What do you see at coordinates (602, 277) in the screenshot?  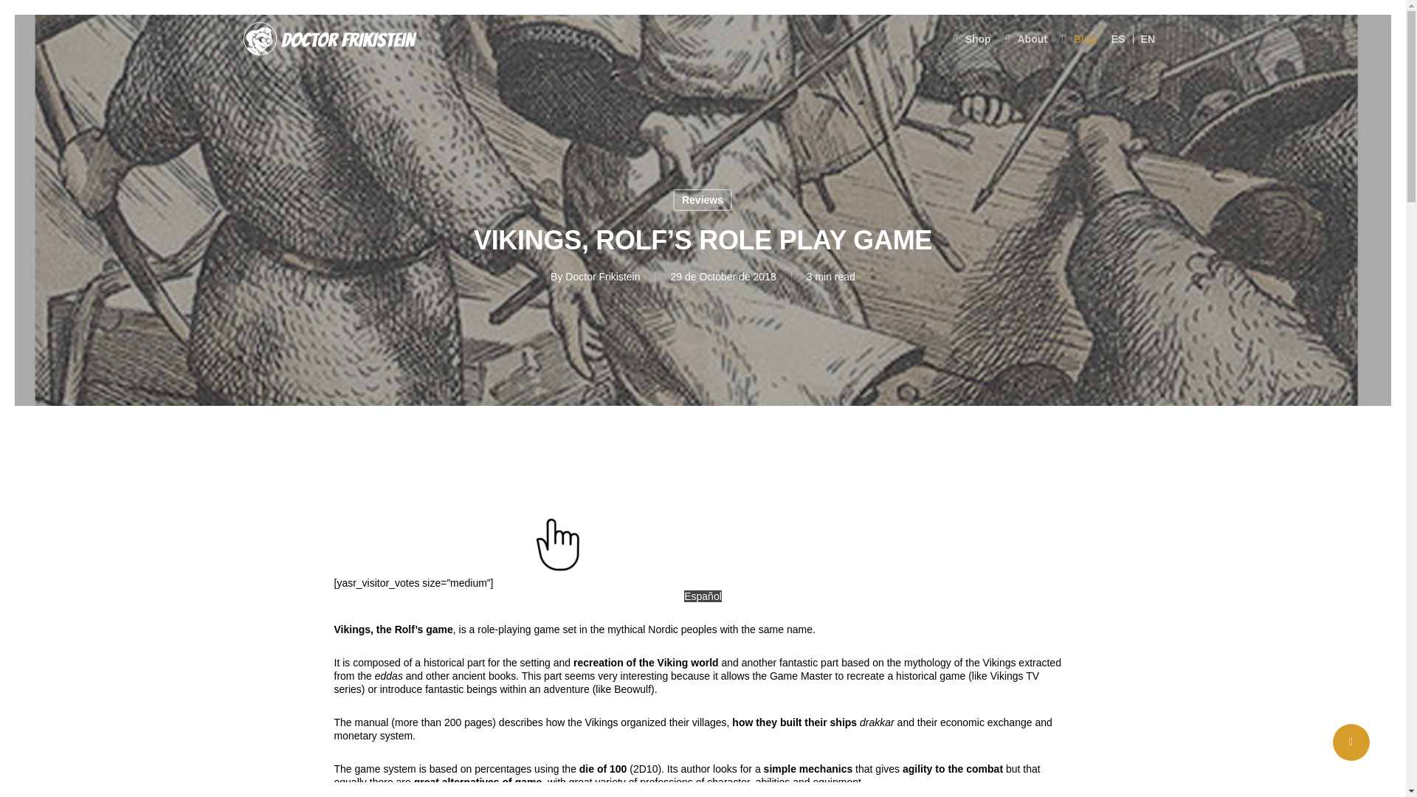 I see `Doctor Frikistein` at bounding box center [602, 277].